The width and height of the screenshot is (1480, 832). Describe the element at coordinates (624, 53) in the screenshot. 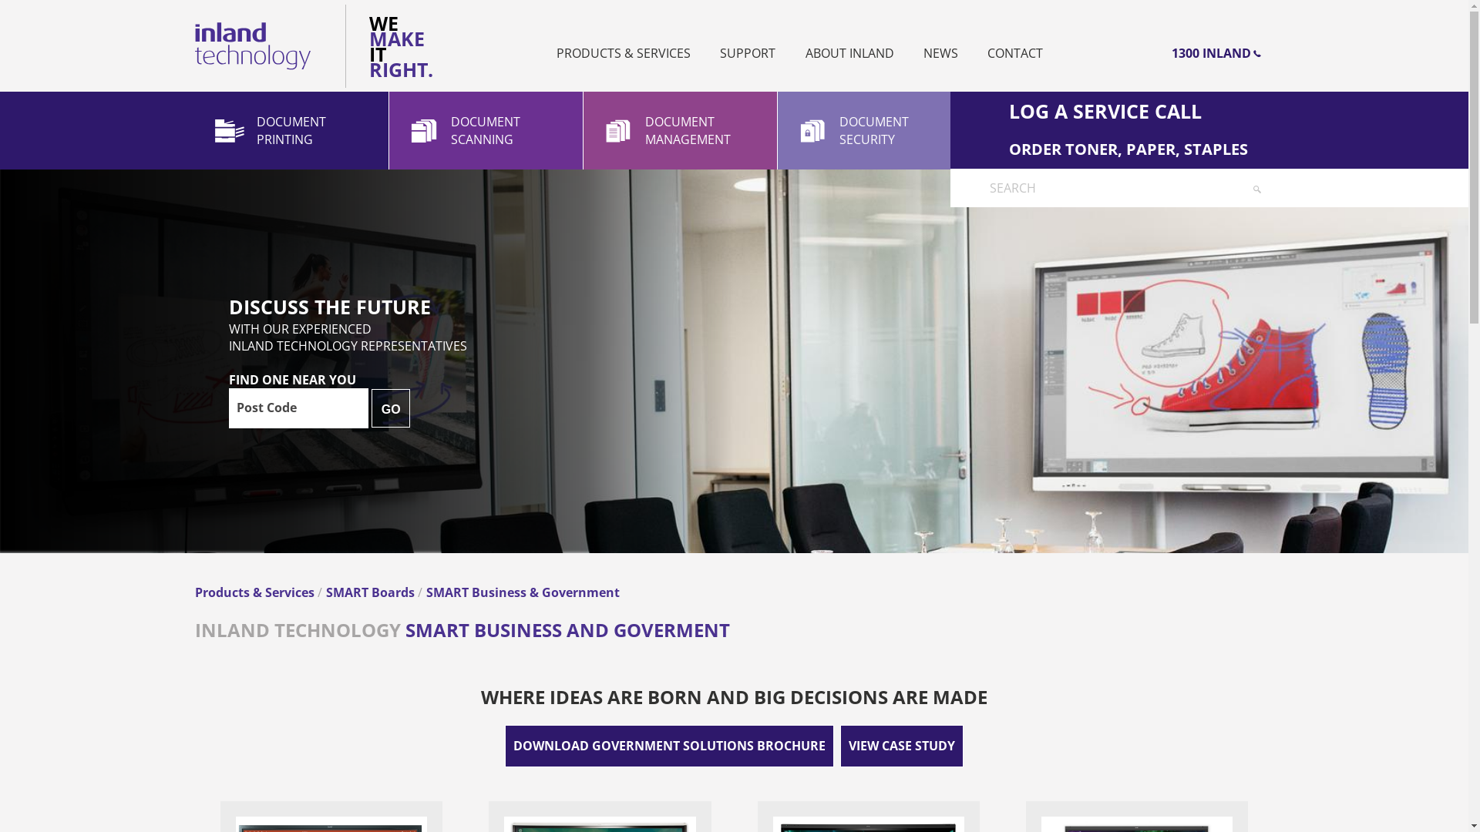

I see `PRODUCTS & SERVICES` at that location.